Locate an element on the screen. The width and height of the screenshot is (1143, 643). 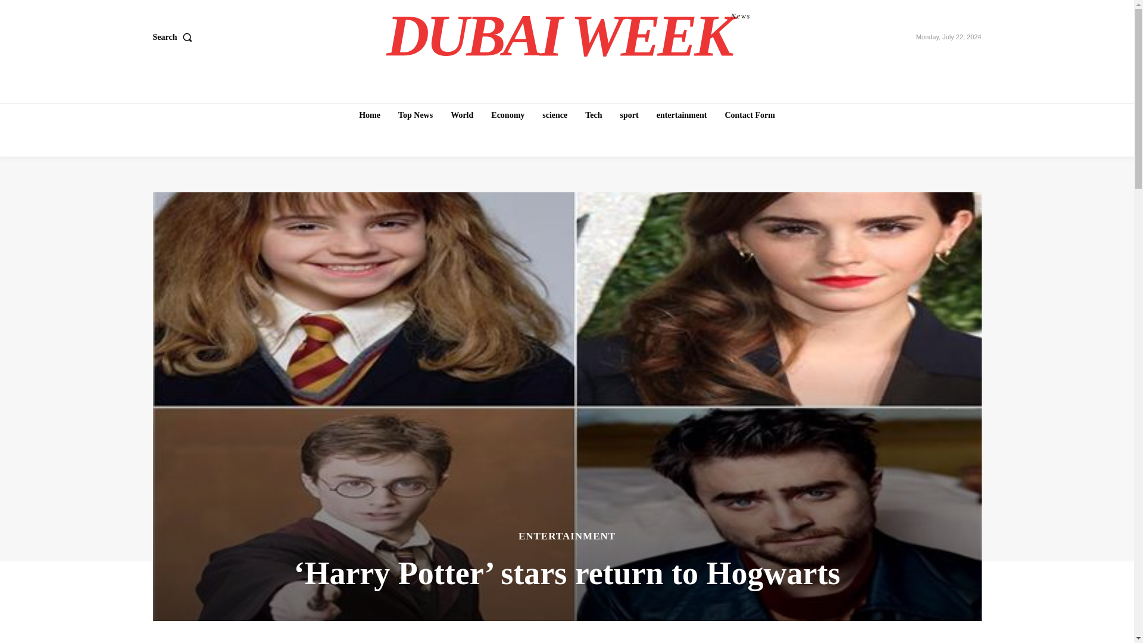
Home is located at coordinates (629, 115).